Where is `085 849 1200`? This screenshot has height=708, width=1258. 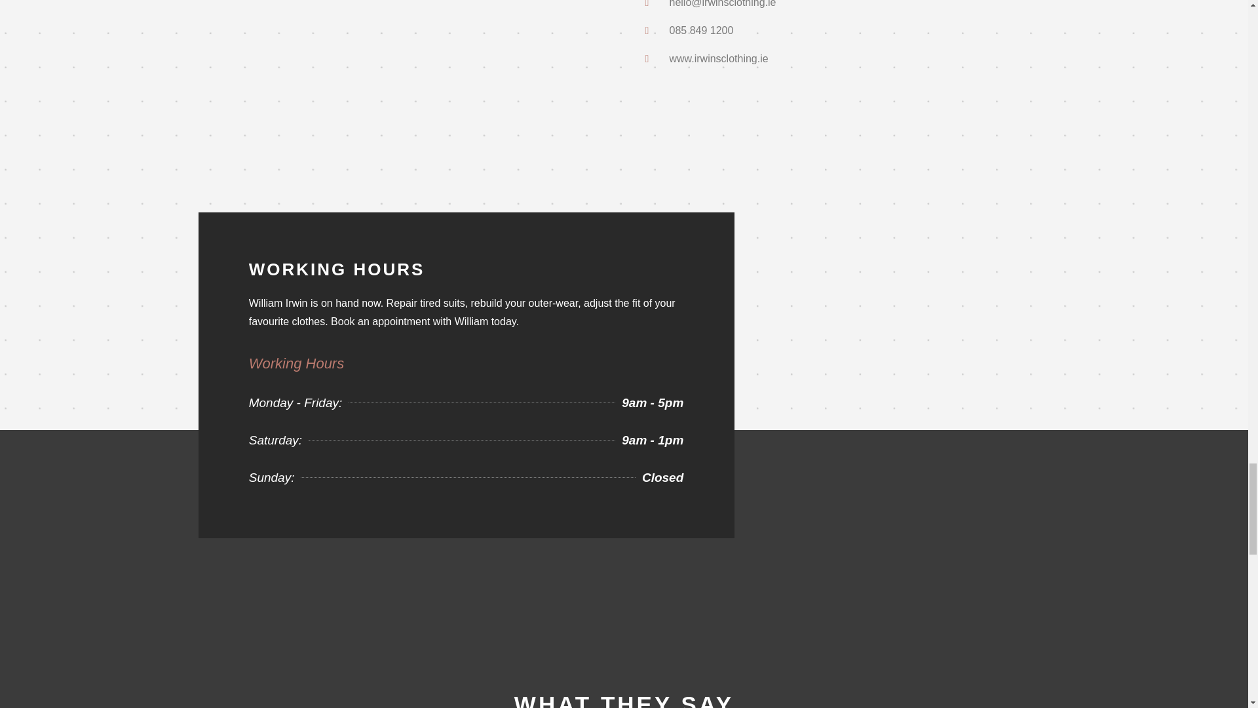 085 849 1200 is located at coordinates (467, 443).